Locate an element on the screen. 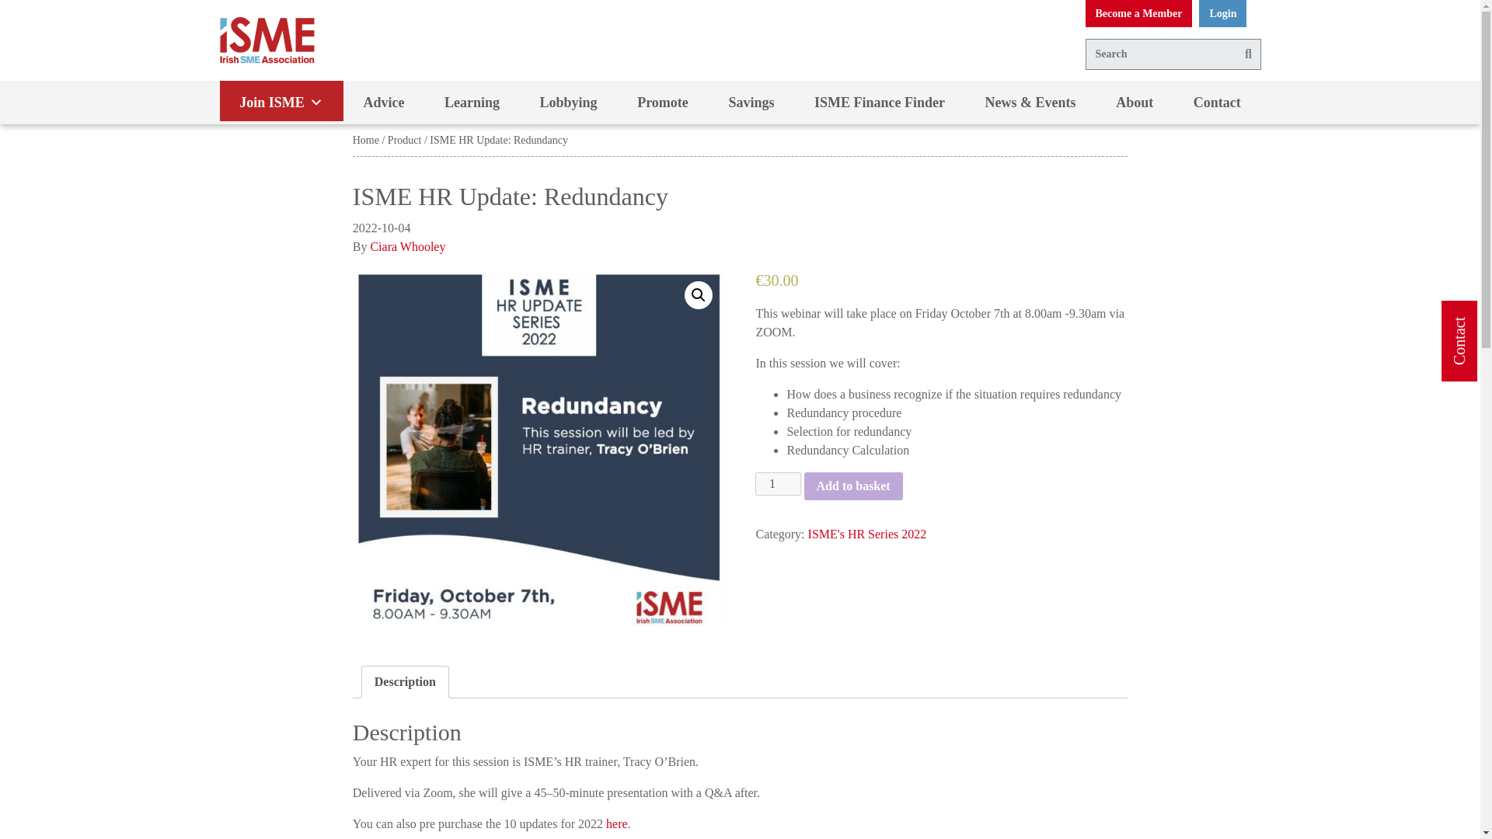 The height and width of the screenshot is (839, 1492). Promote is located at coordinates (662, 102).